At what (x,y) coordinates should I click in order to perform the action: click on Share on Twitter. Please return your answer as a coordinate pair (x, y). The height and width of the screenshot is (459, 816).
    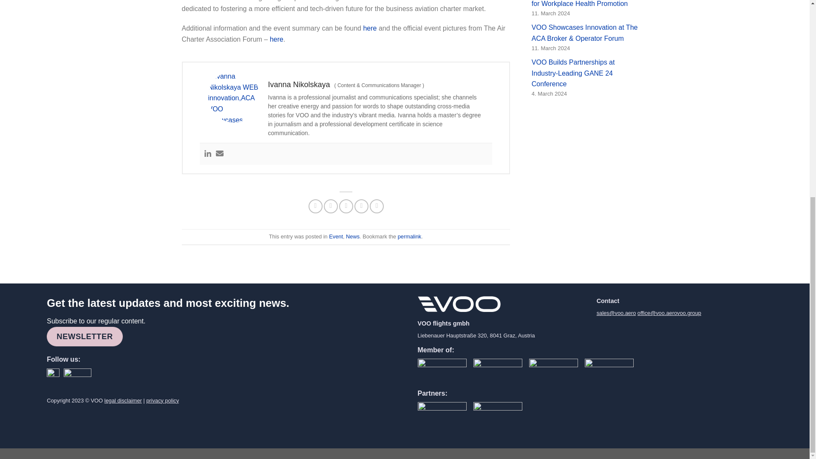
    Looking at the image, I should click on (331, 206).